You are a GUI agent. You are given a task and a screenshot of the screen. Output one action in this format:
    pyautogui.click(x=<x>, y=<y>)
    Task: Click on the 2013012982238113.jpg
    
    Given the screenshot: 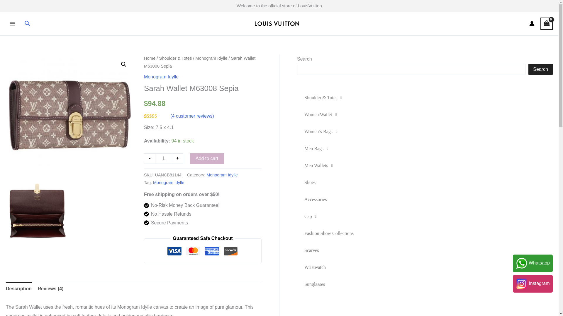 What is the action you would take?
    pyautogui.click(x=70, y=115)
    